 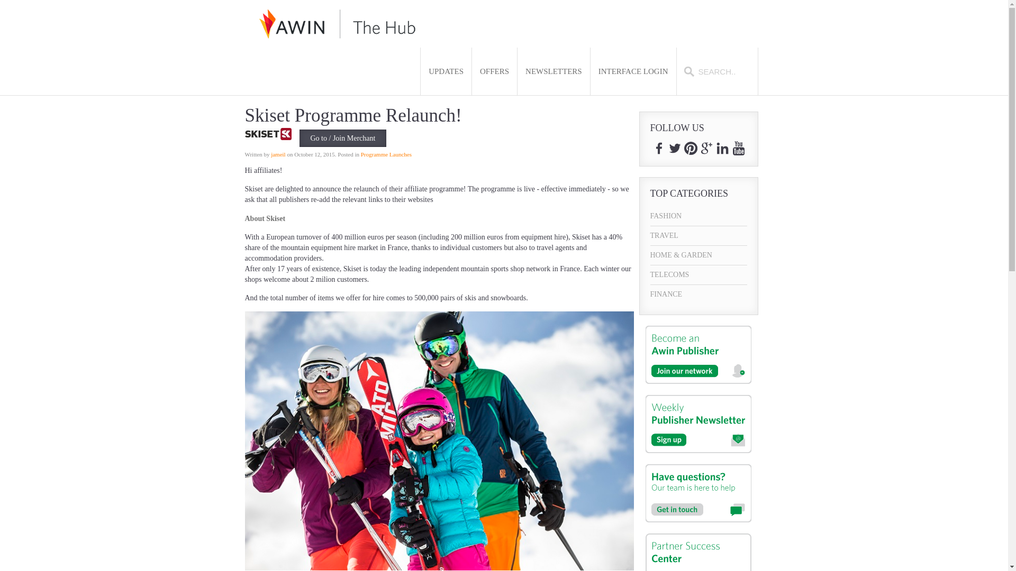 I want to click on TRAVEL, so click(x=698, y=236).